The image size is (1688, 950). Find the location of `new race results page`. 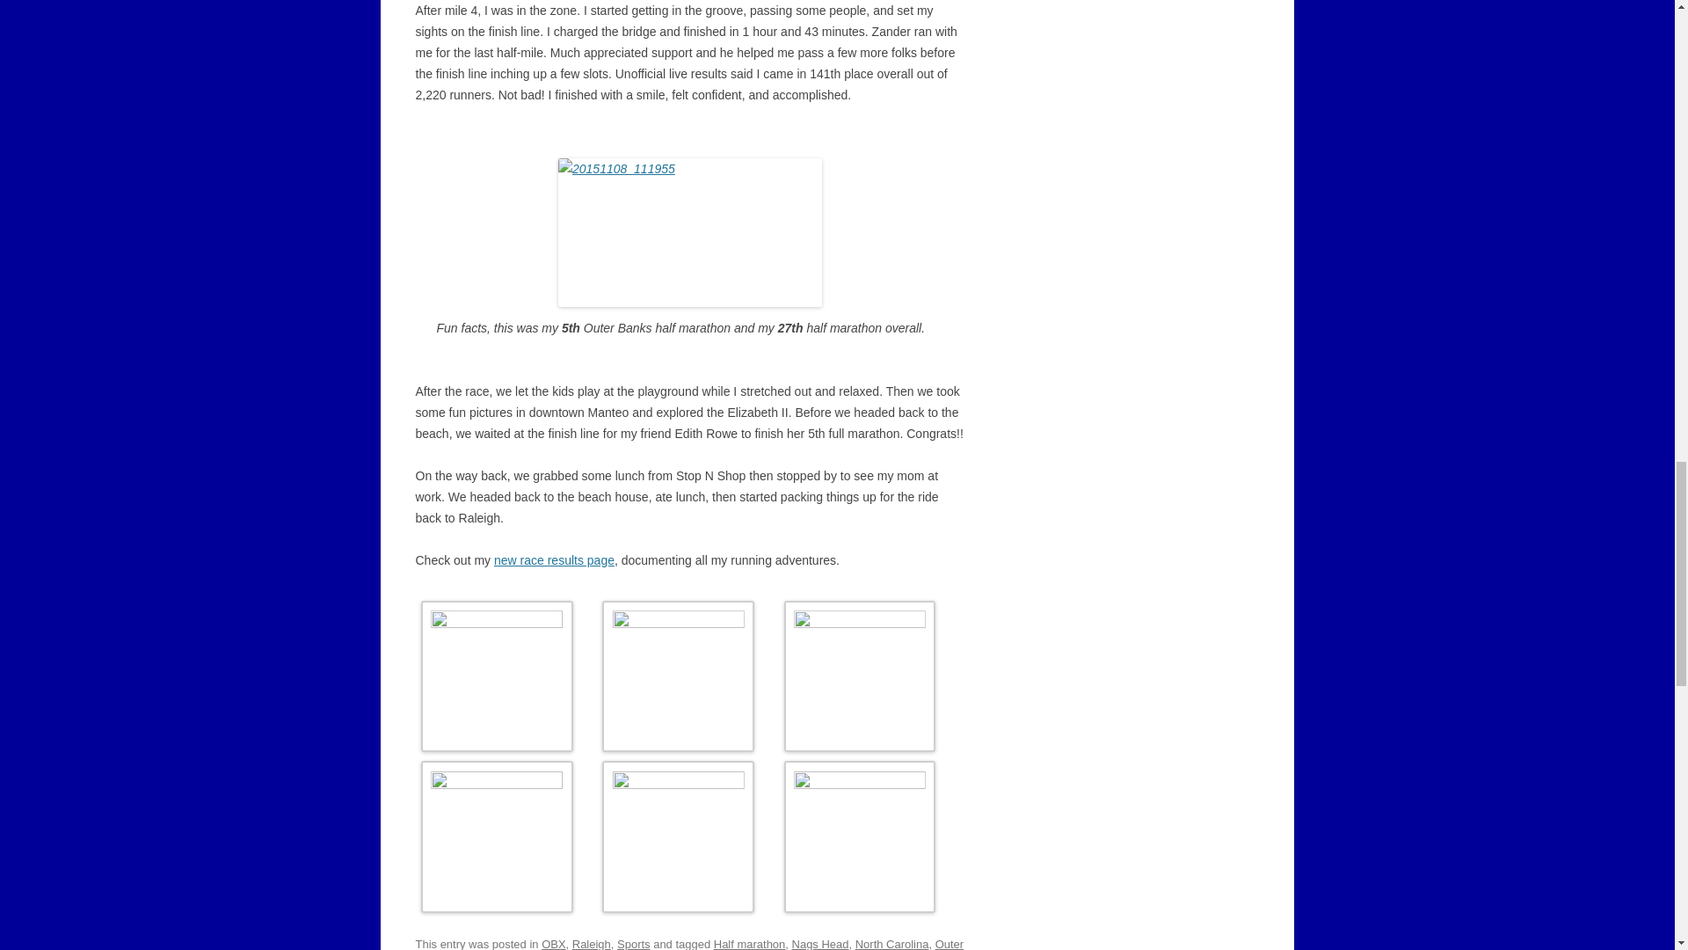

new race results page is located at coordinates (554, 559).